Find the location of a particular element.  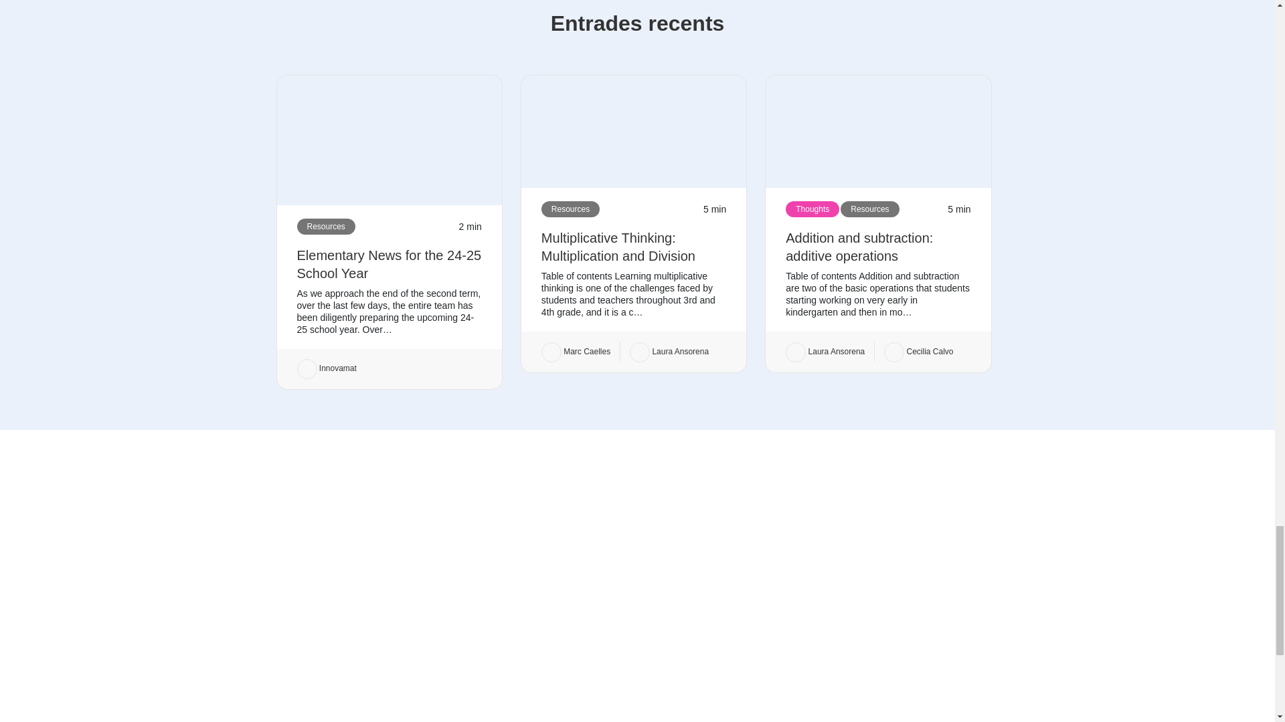

Laura Ansorena is located at coordinates (825, 352).